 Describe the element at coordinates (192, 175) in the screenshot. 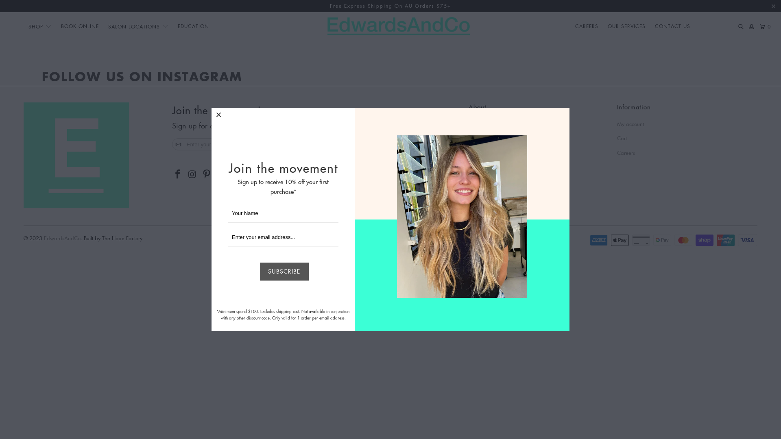

I see `EdwardsAndCo on Instagram` at that location.